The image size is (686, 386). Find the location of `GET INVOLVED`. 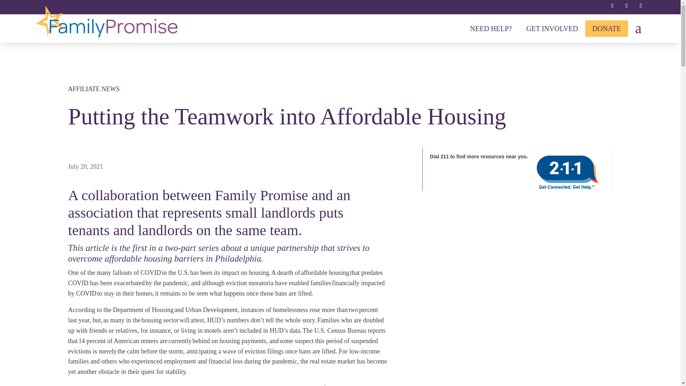

GET INVOLVED is located at coordinates (552, 29).